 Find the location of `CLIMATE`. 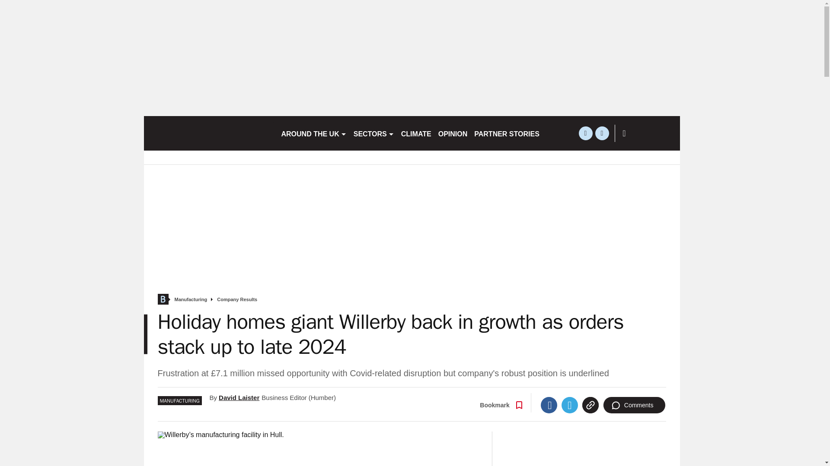

CLIMATE is located at coordinates (416, 133).